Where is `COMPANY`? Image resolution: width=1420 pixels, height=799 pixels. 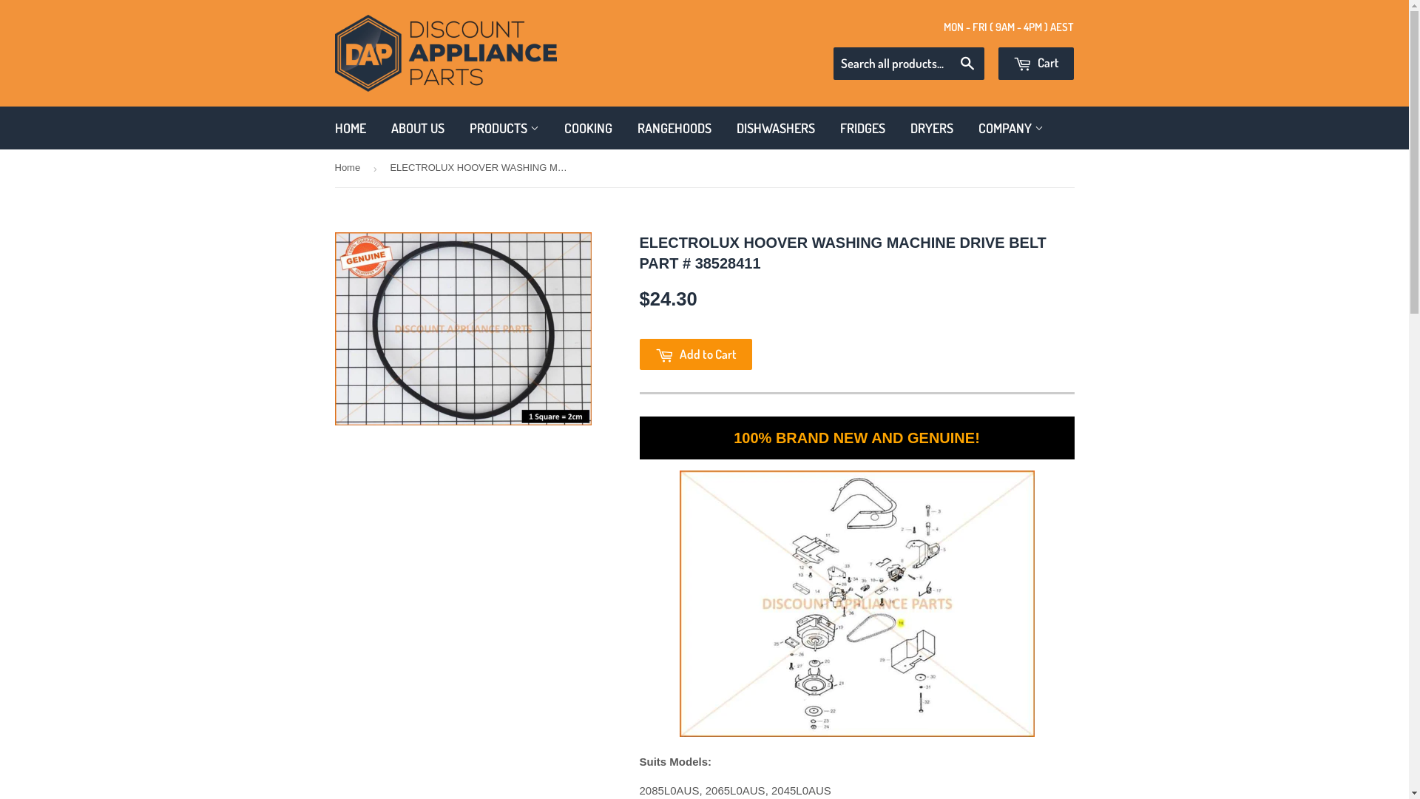
COMPANY is located at coordinates (1011, 129).